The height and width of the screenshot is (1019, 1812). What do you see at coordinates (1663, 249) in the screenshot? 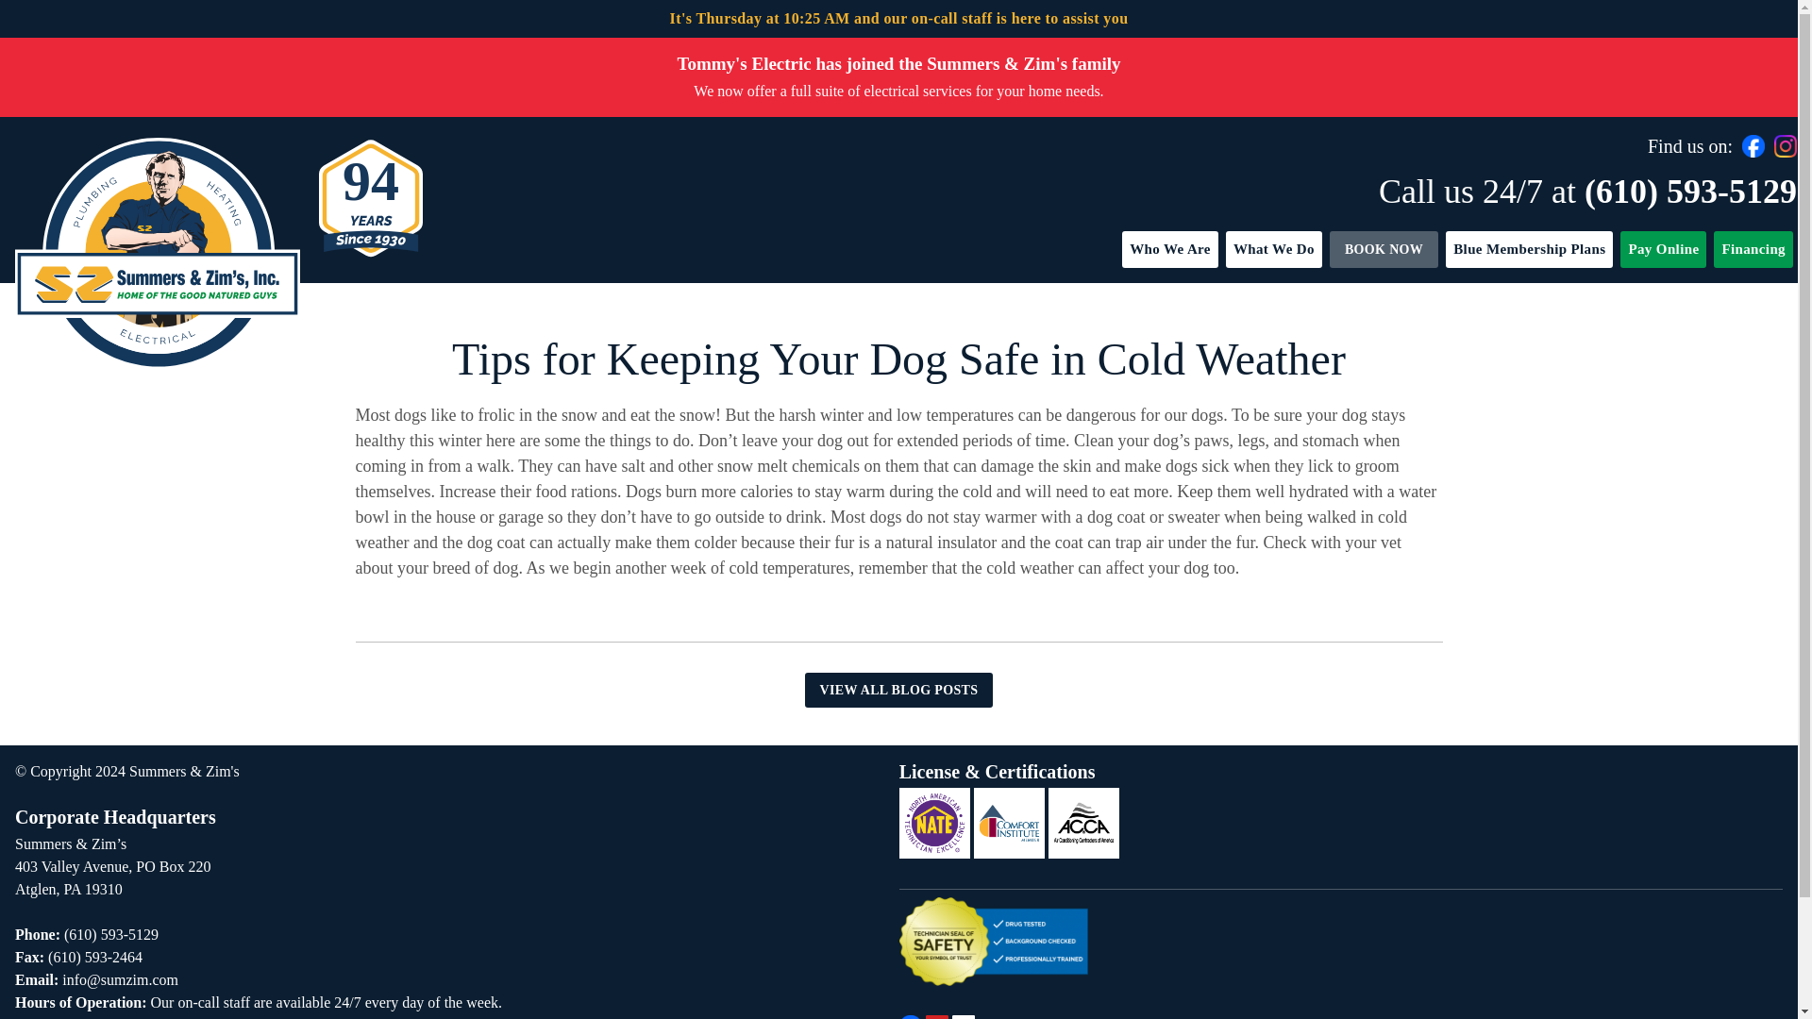
I see `Pay Online` at bounding box center [1663, 249].